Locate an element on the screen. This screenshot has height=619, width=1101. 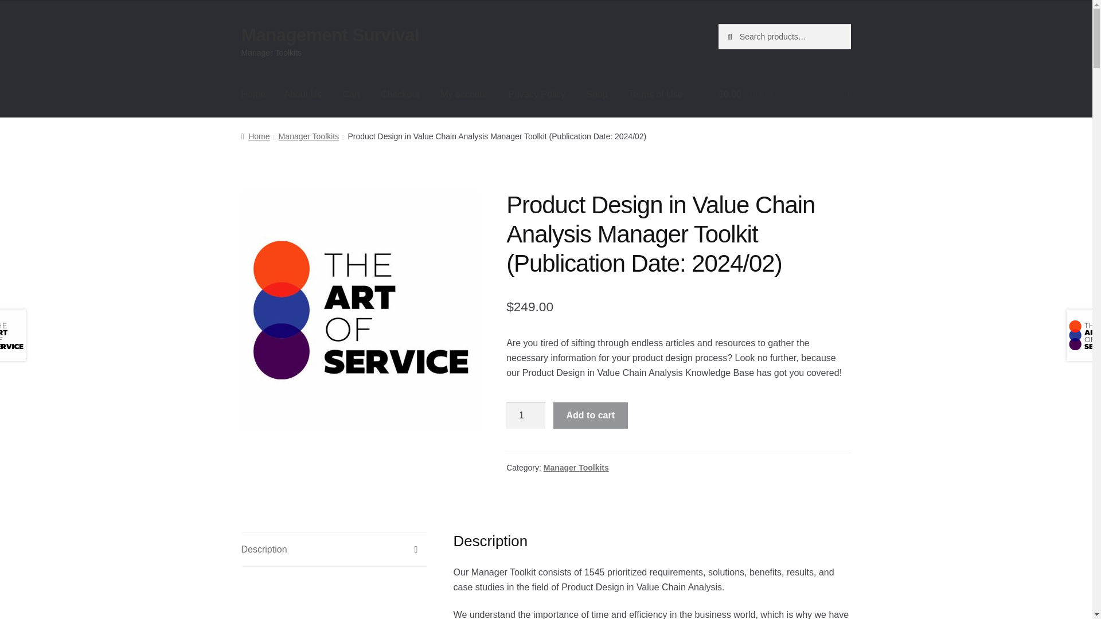
Home is located at coordinates (253, 95).